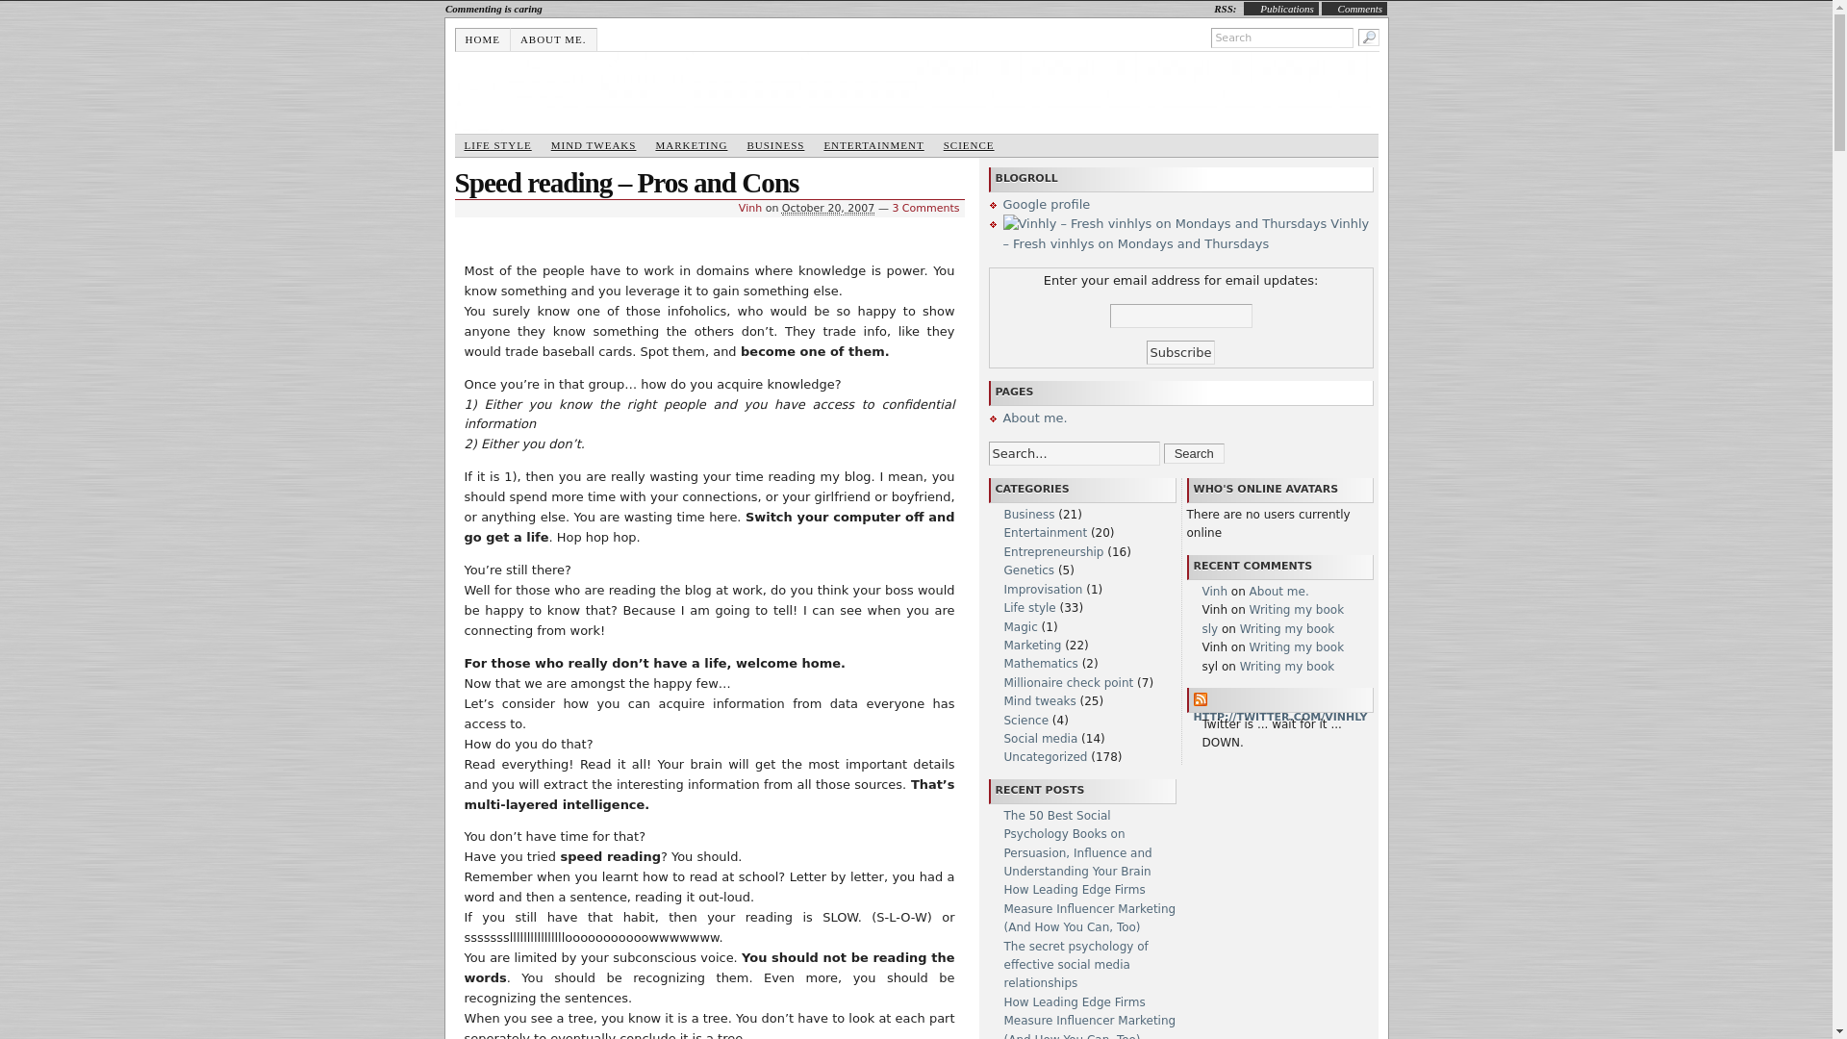 Image resolution: width=1847 pixels, height=1039 pixels. I want to click on View all posts filed under Mind tweaks, so click(594, 146).